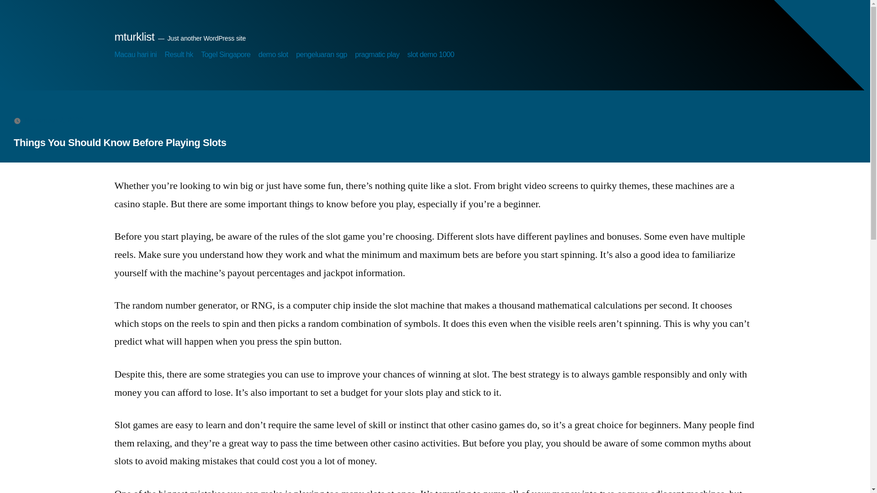 The height and width of the screenshot is (493, 877). Describe the element at coordinates (431, 55) in the screenshot. I see `slot demo 1000` at that location.